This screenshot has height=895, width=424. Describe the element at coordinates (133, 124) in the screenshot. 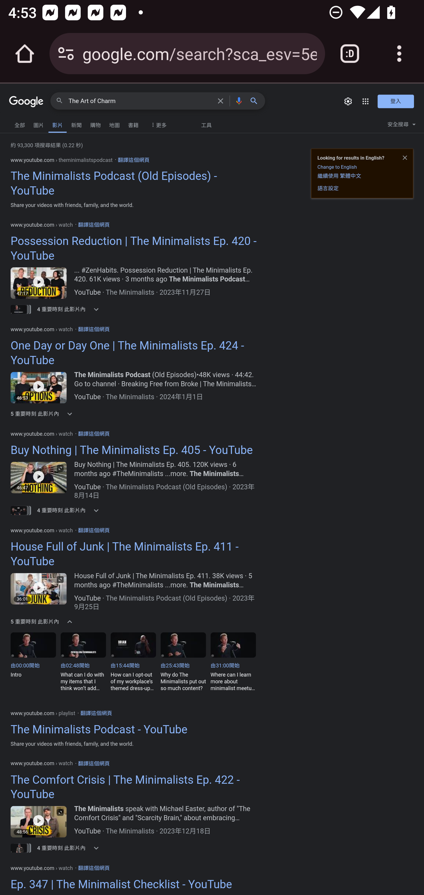

I see `書籍` at that location.